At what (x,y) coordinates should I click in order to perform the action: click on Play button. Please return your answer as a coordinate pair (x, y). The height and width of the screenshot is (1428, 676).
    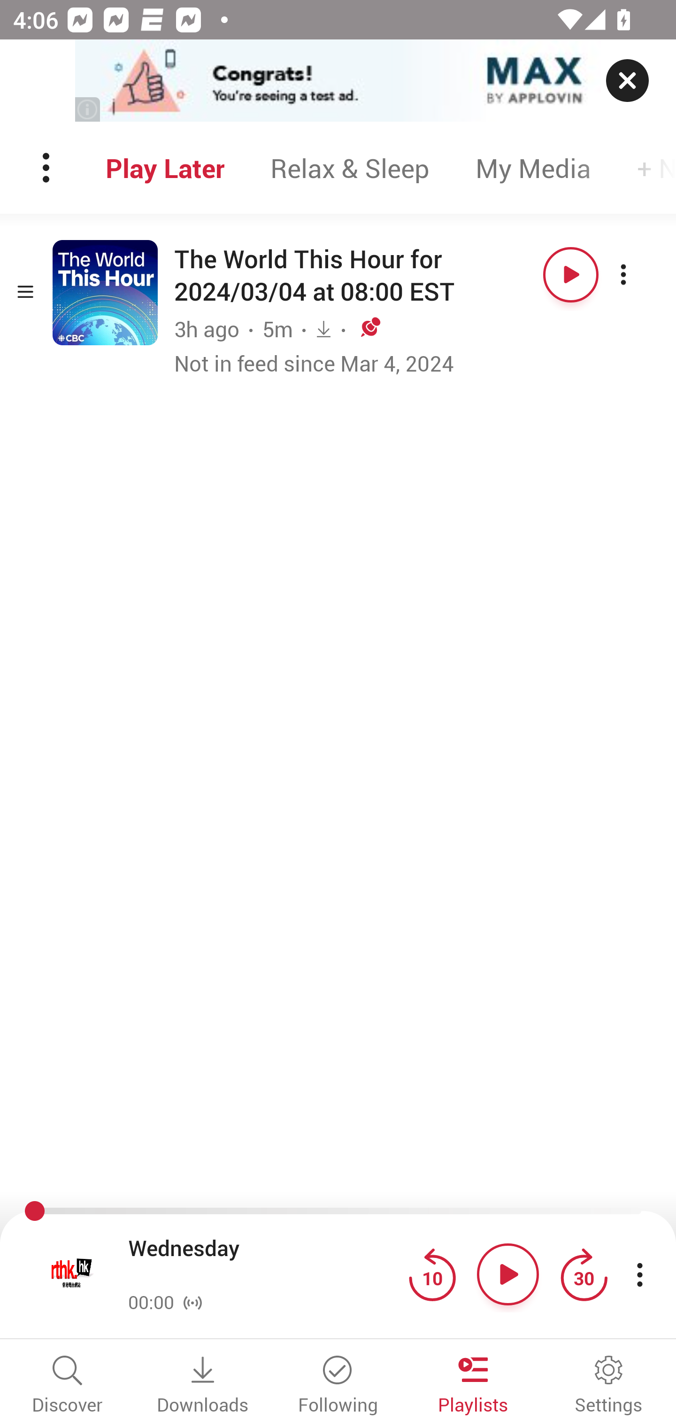
    Looking at the image, I should click on (571, 274).